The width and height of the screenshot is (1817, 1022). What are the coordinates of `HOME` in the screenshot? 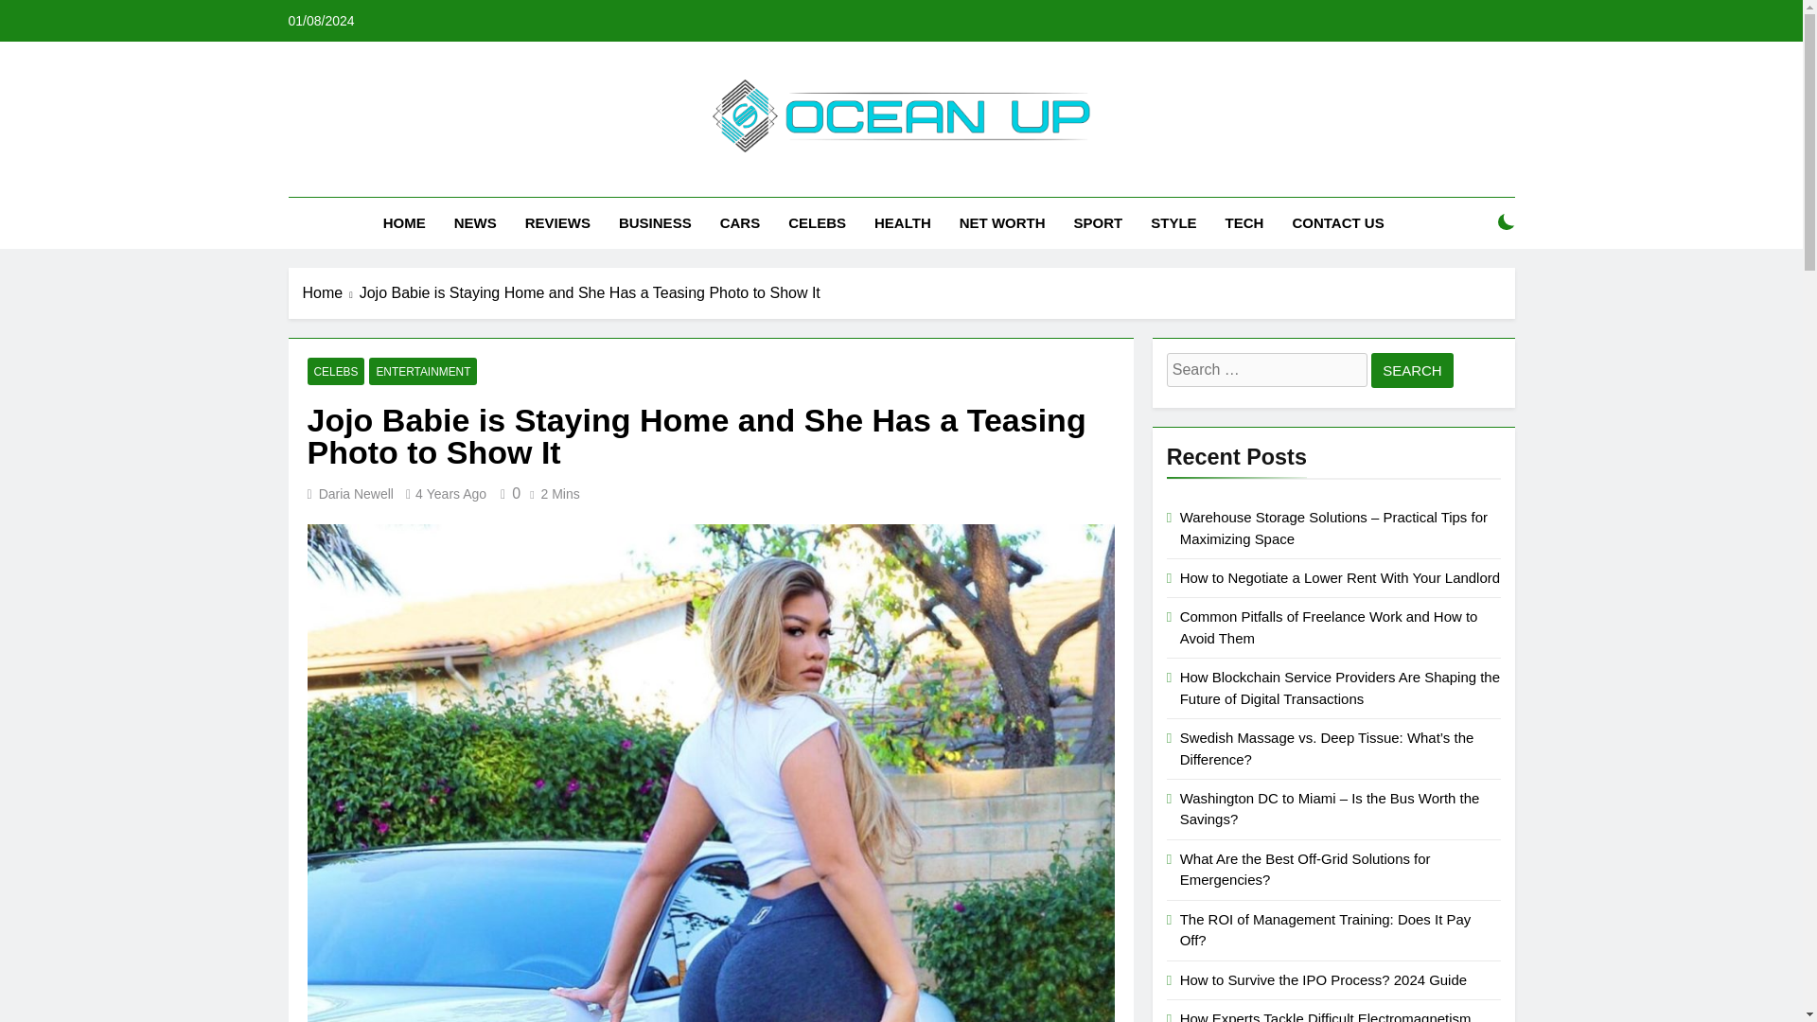 It's located at (403, 223).